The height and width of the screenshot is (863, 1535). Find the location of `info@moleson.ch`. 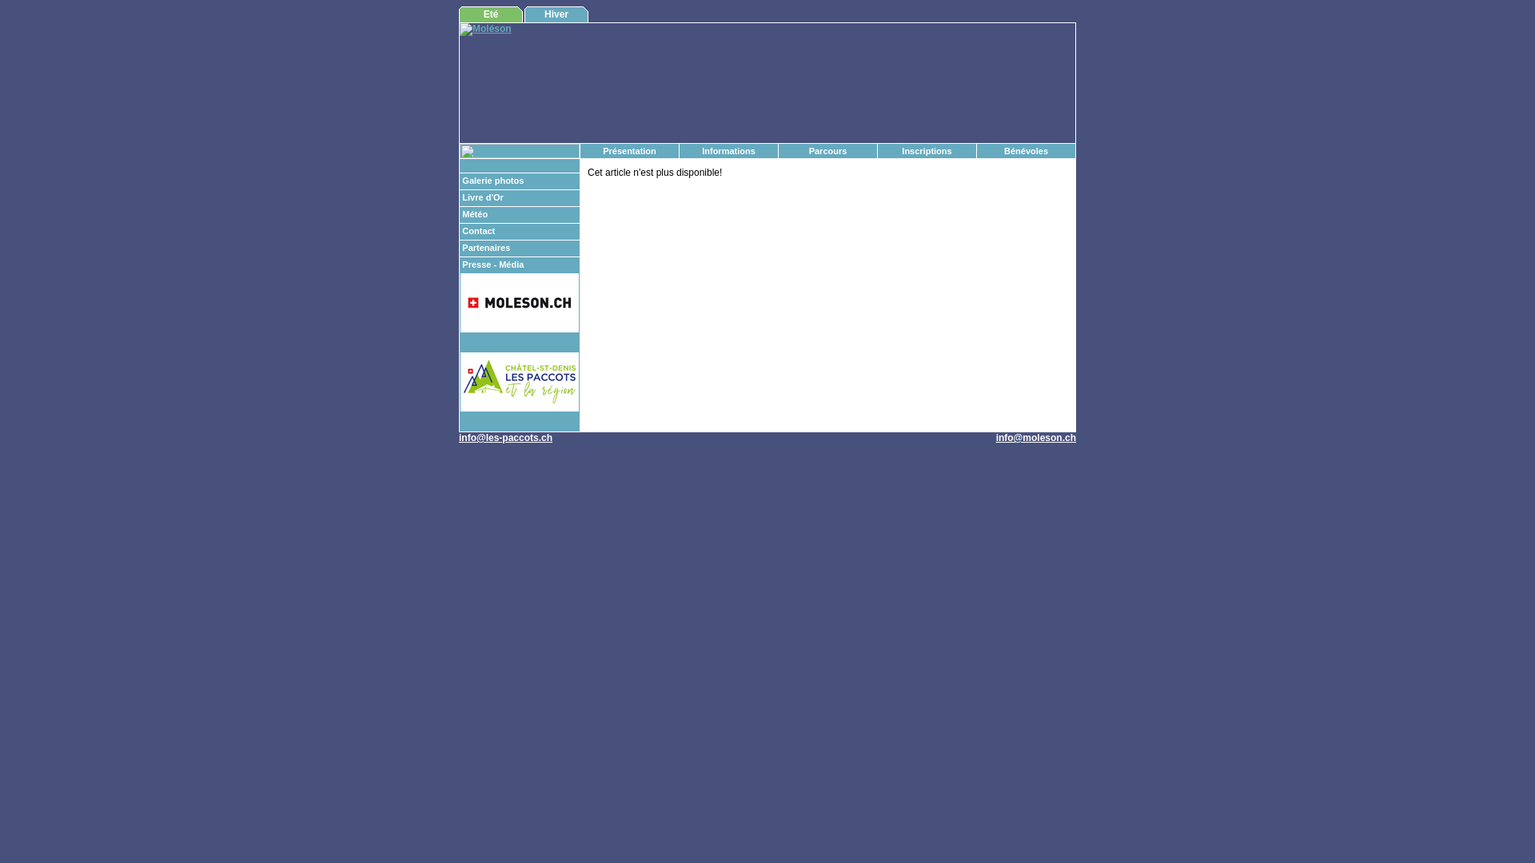

info@moleson.ch is located at coordinates (1036, 438).